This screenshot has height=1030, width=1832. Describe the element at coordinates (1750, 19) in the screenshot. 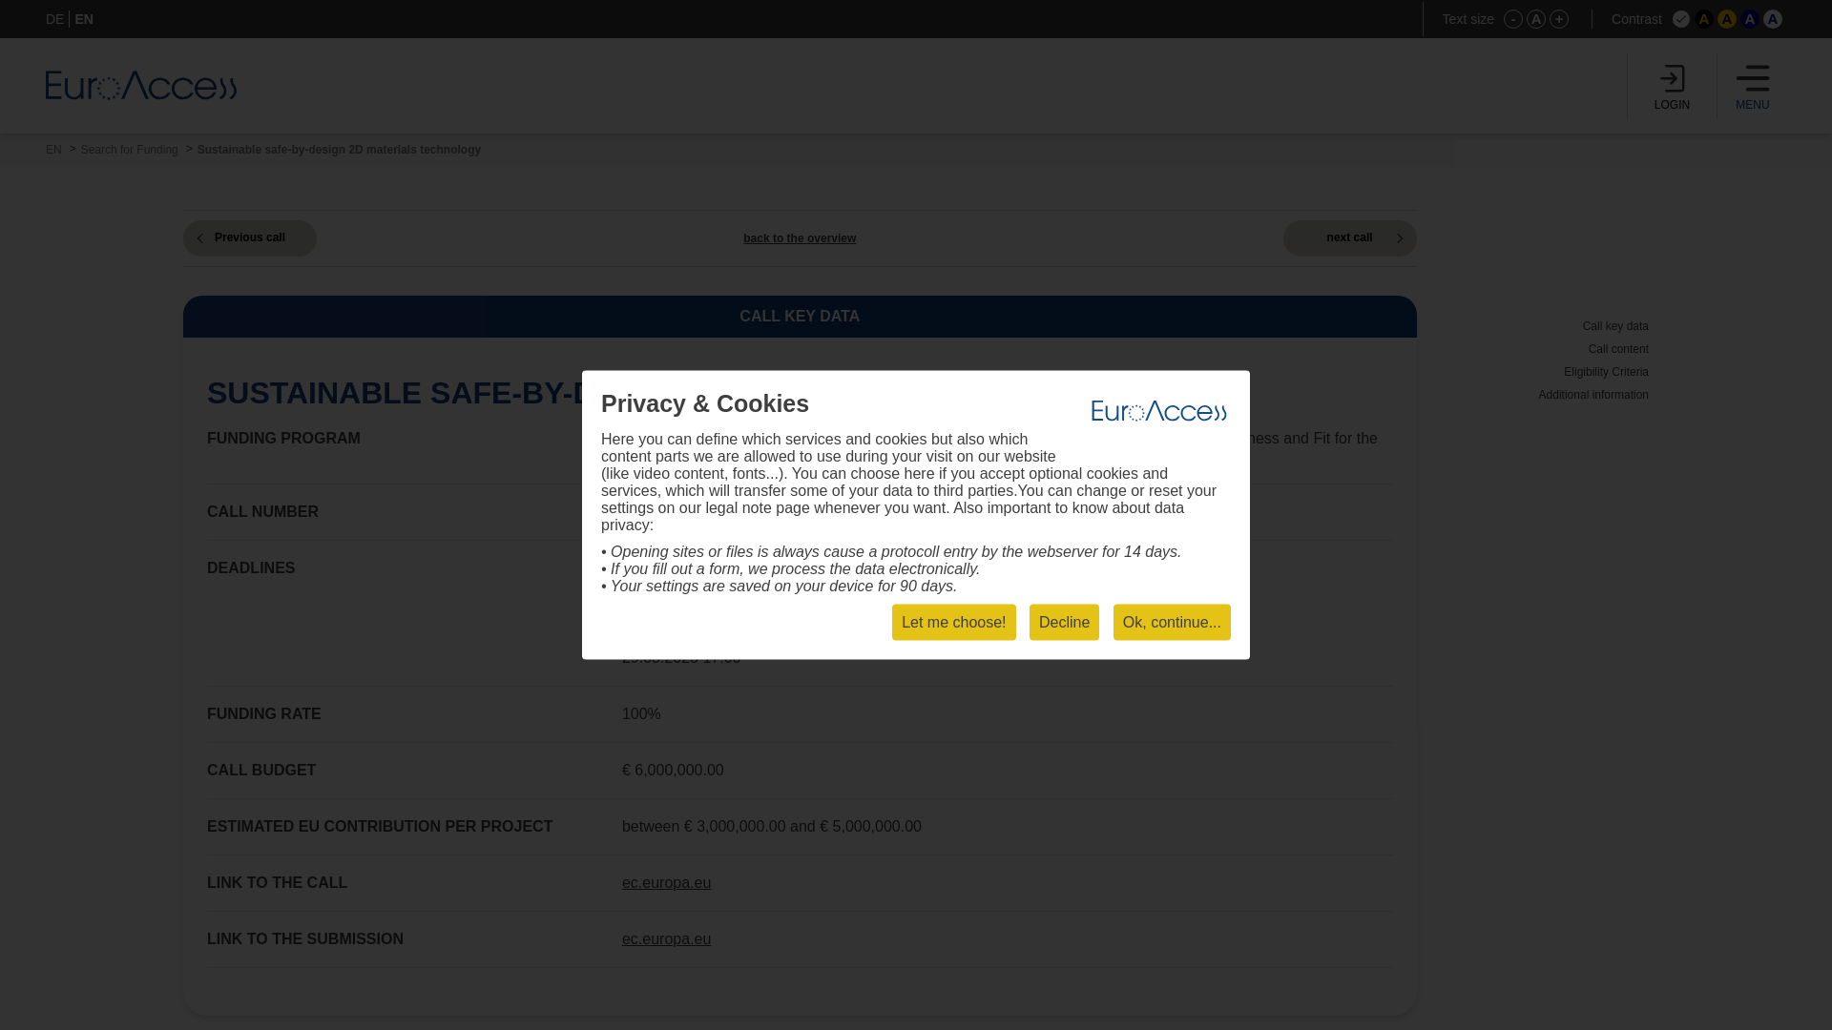

I see `White on blue` at that location.